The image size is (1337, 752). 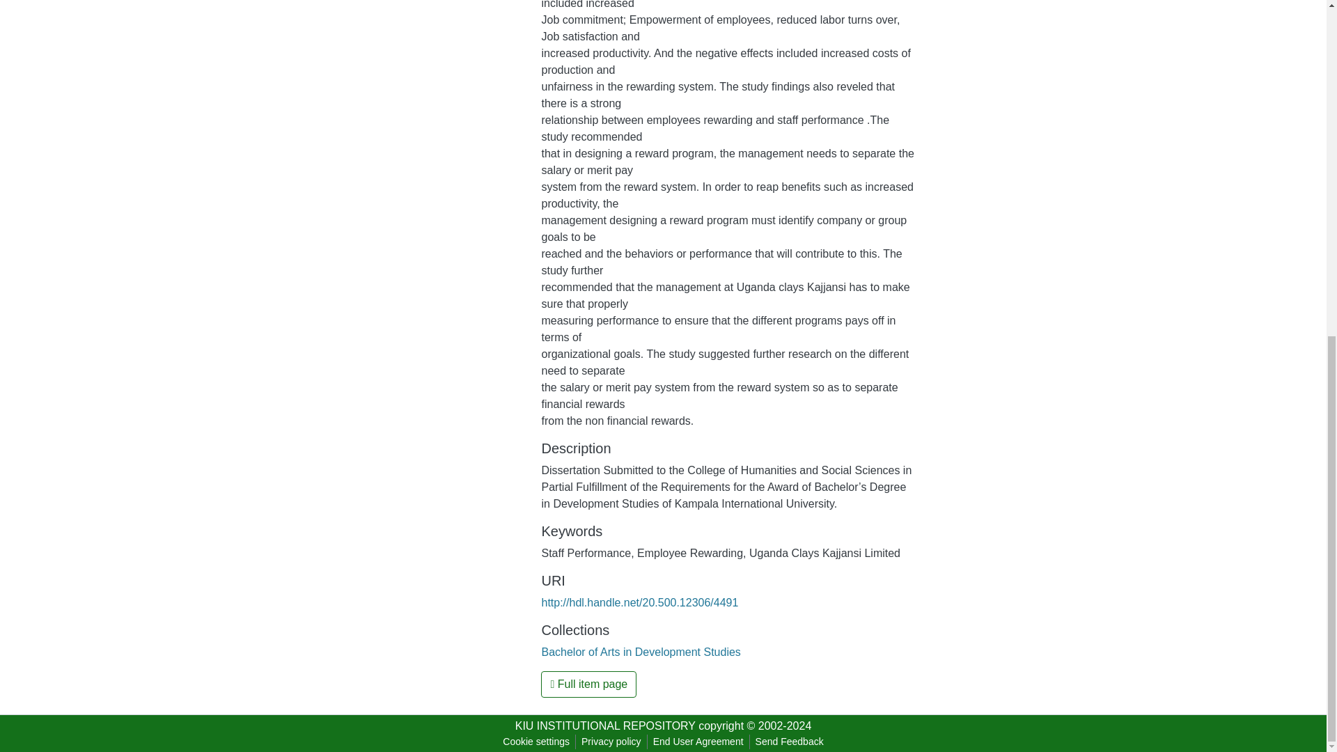 What do you see at coordinates (604, 726) in the screenshot?
I see `KIU INSTITUTIONAL REPOSITORY` at bounding box center [604, 726].